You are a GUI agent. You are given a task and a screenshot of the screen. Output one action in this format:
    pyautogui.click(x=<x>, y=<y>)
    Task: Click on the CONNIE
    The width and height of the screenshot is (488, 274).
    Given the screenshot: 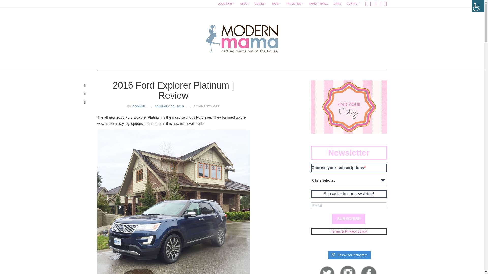 What is the action you would take?
    pyautogui.click(x=139, y=106)
    